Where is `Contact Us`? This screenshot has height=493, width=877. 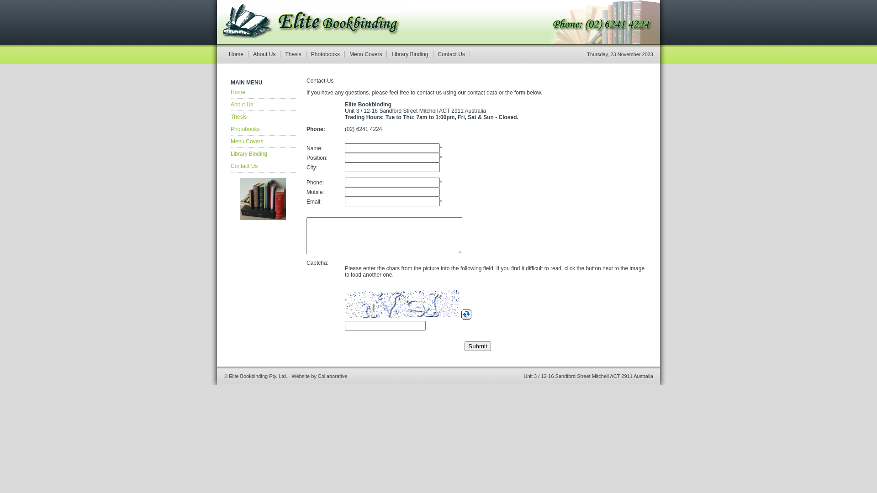
Contact Us is located at coordinates (452, 54).